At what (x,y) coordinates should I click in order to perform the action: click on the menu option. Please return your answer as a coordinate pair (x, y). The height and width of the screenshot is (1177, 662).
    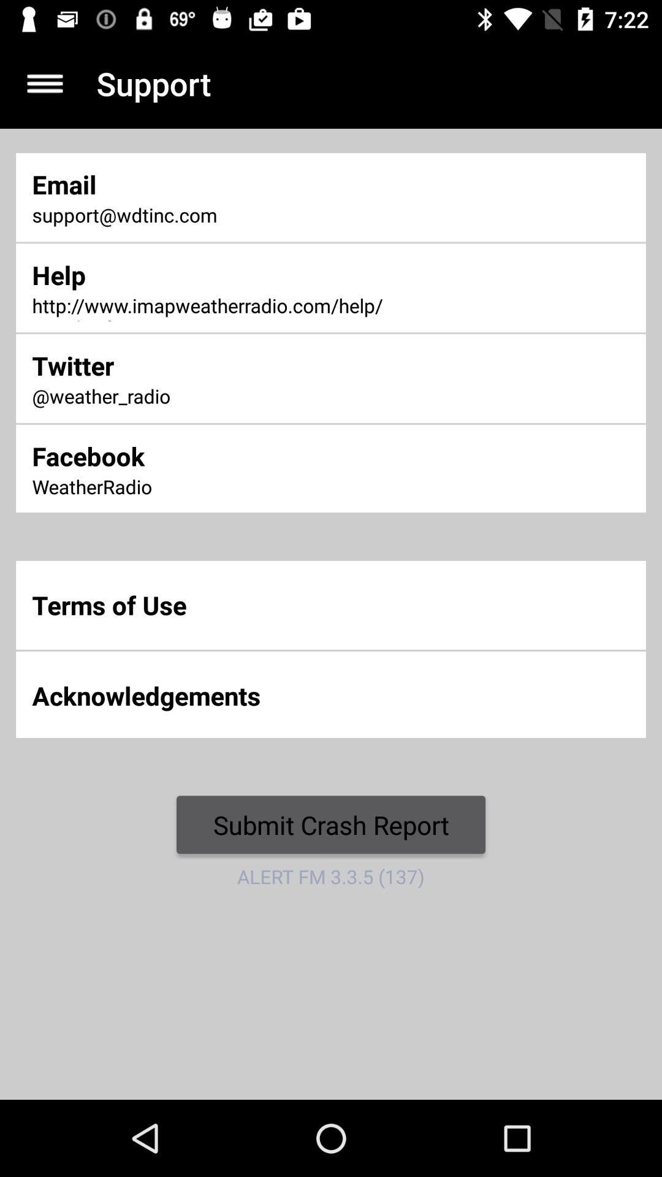
    Looking at the image, I should click on (45, 83).